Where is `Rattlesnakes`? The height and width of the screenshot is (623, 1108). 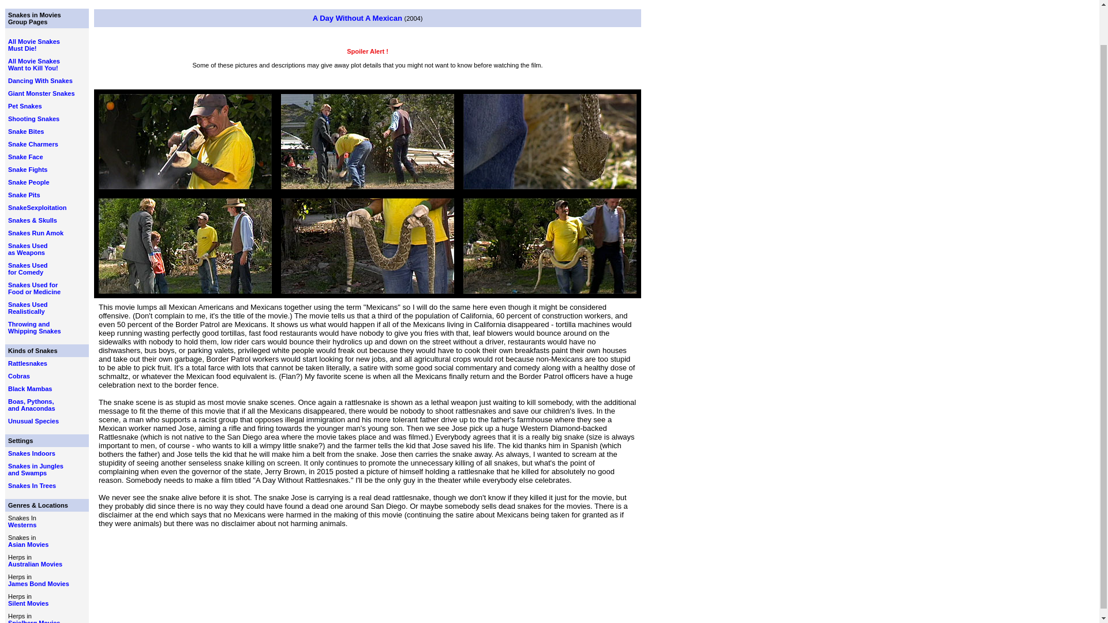 Rattlesnakes is located at coordinates (34, 328).